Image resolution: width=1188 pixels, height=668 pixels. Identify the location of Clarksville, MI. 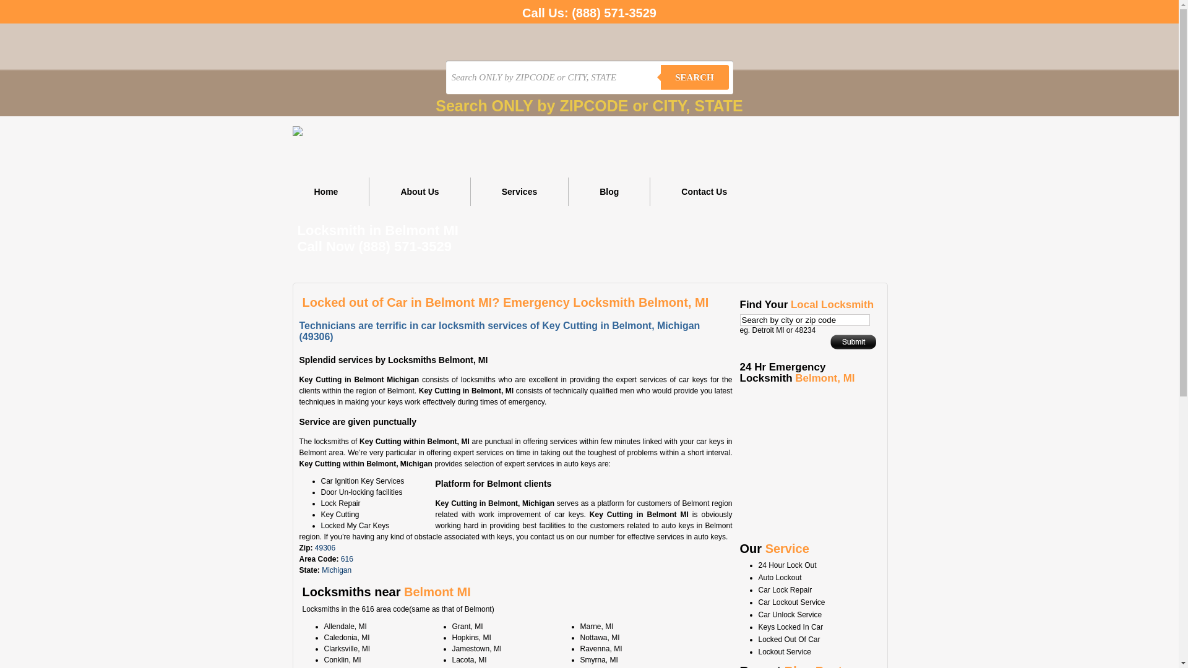
(348, 649).